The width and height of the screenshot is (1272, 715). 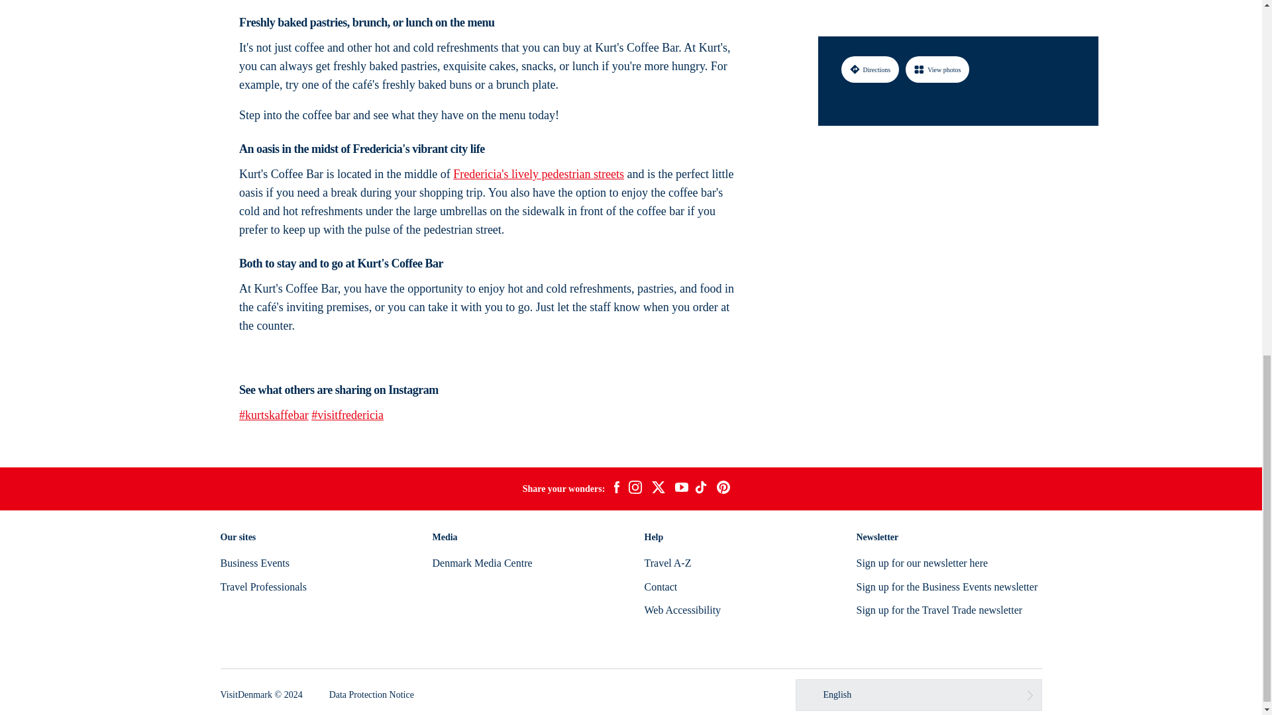 I want to click on Data Protection Notice, so click(x=372, y=695).